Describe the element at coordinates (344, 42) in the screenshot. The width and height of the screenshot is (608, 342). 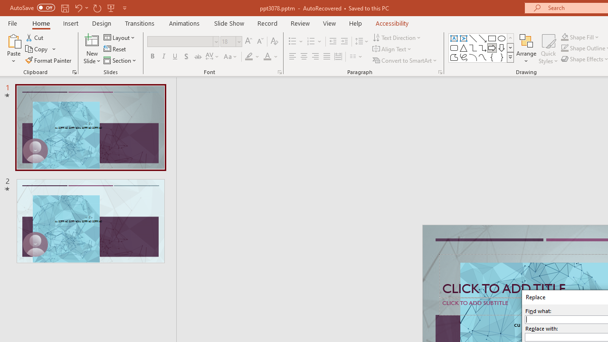
I see `Increase Indent` at that location.